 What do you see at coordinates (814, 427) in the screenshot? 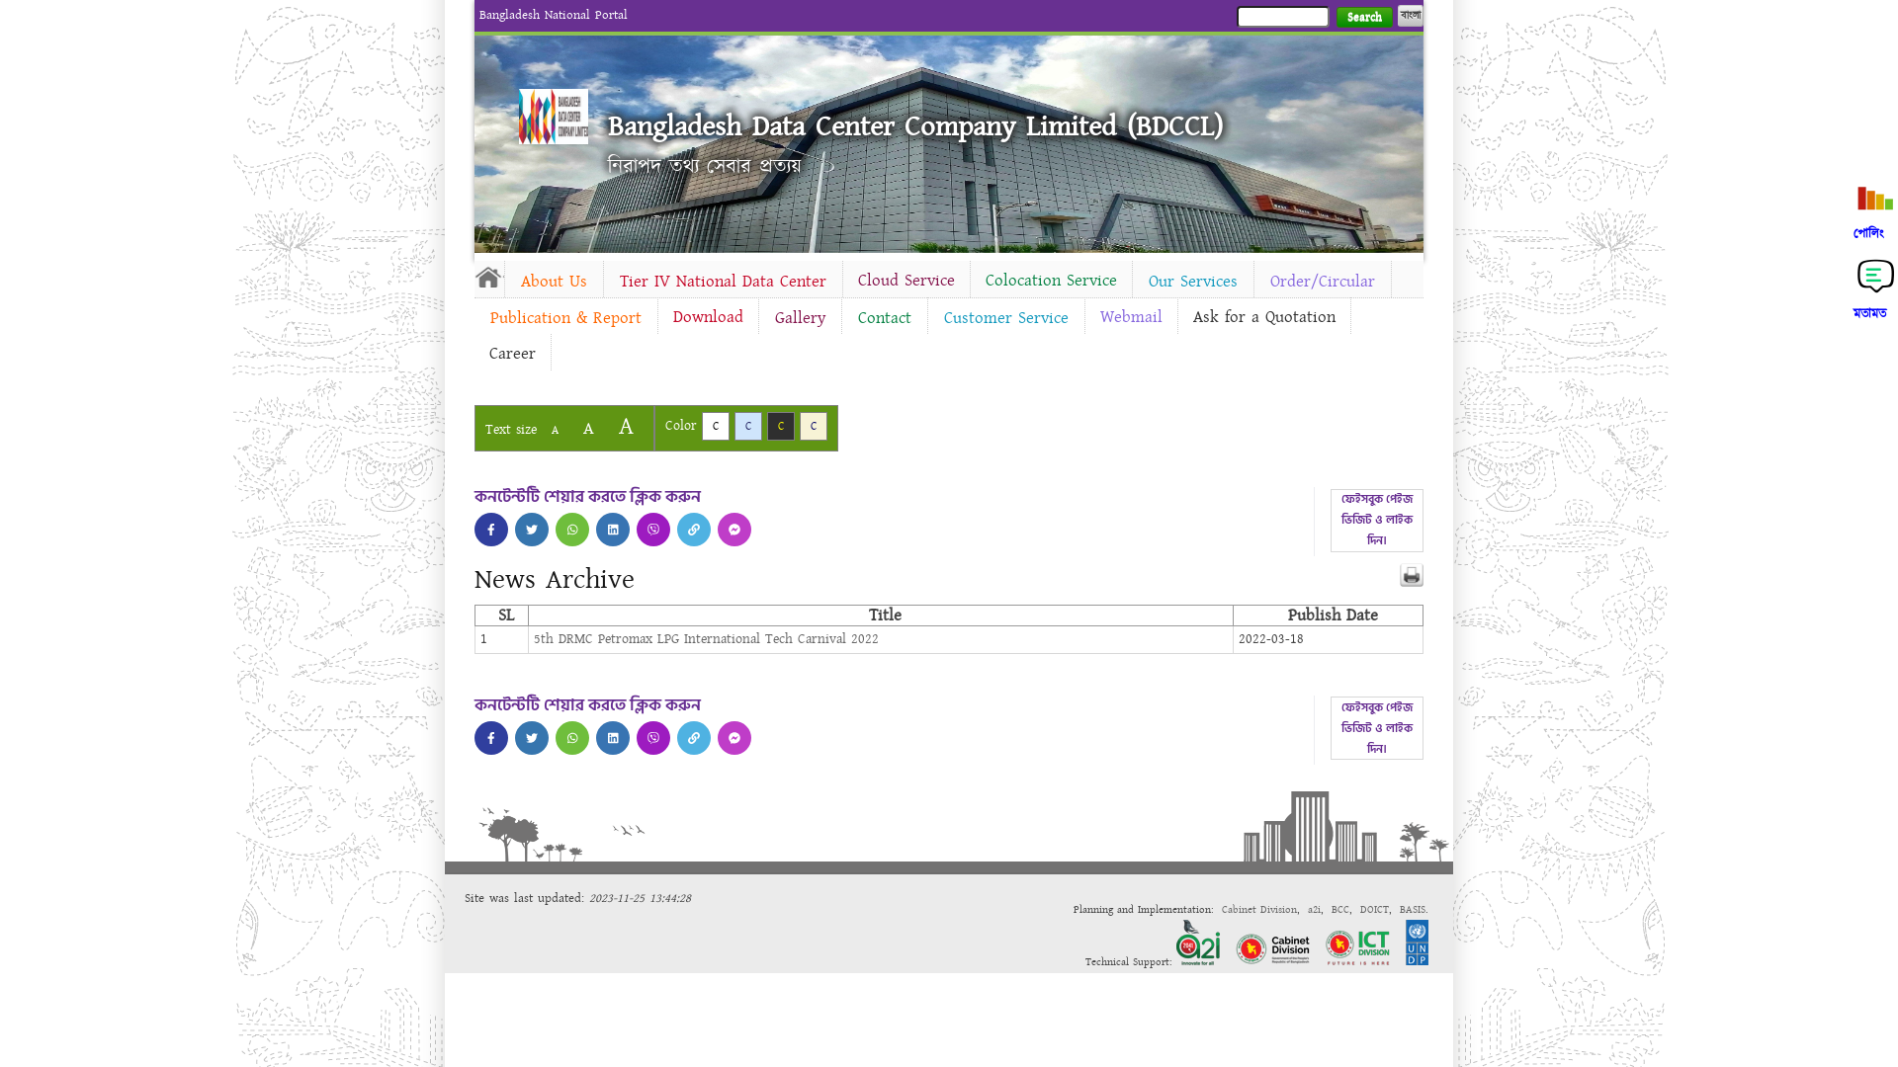
I see `C` at bounding box center [814, 427].